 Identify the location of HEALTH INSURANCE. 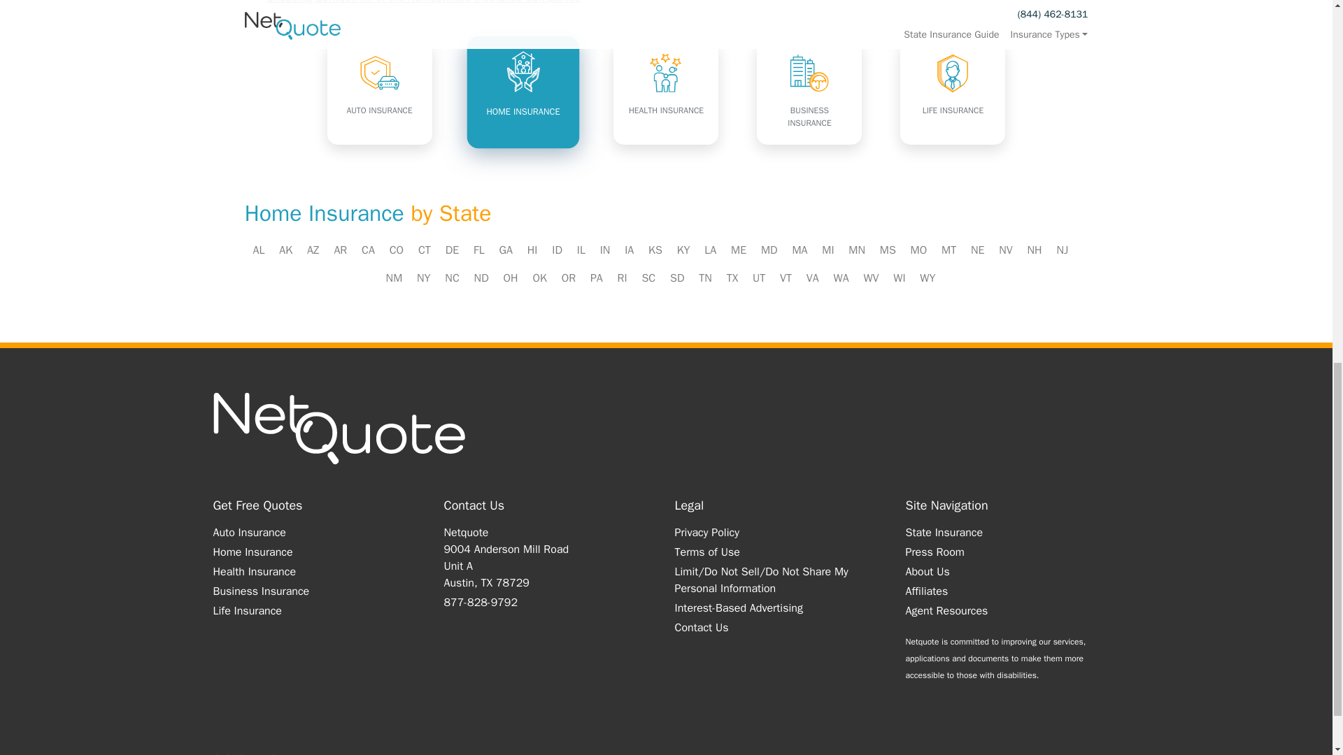
(666, 92).